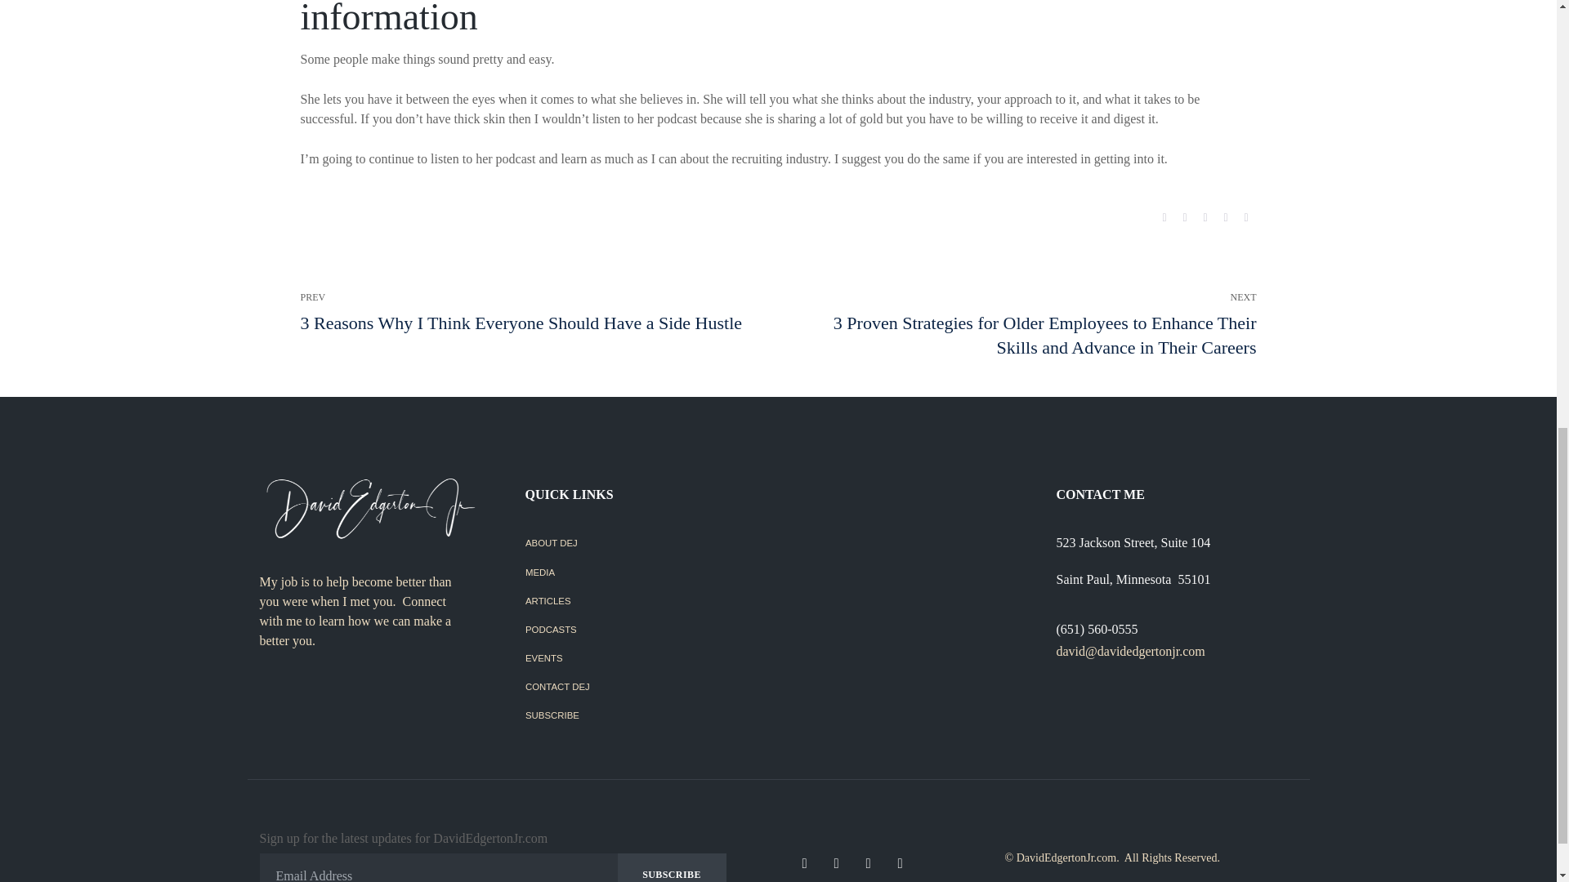 This screenshot has height=882, width=1569. I want to click on SUBSCRIBE, so click(644, 716).